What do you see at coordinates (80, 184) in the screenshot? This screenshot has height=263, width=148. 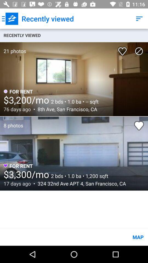 I see `turn off icon below $3,300/mo item` at bounding box center [80, 184].